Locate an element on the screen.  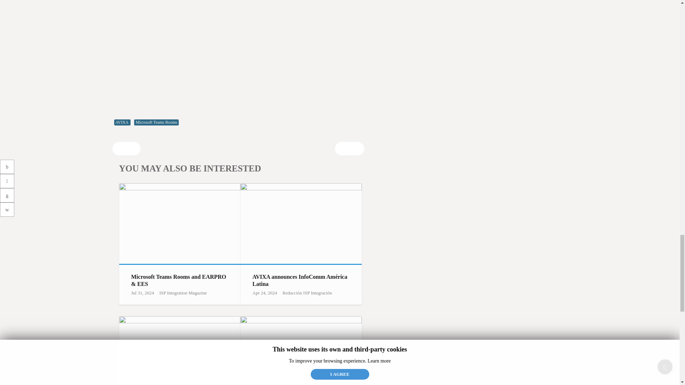
AVIXA-certified webinars by ZeeVee is located at coordinates (301, 350).